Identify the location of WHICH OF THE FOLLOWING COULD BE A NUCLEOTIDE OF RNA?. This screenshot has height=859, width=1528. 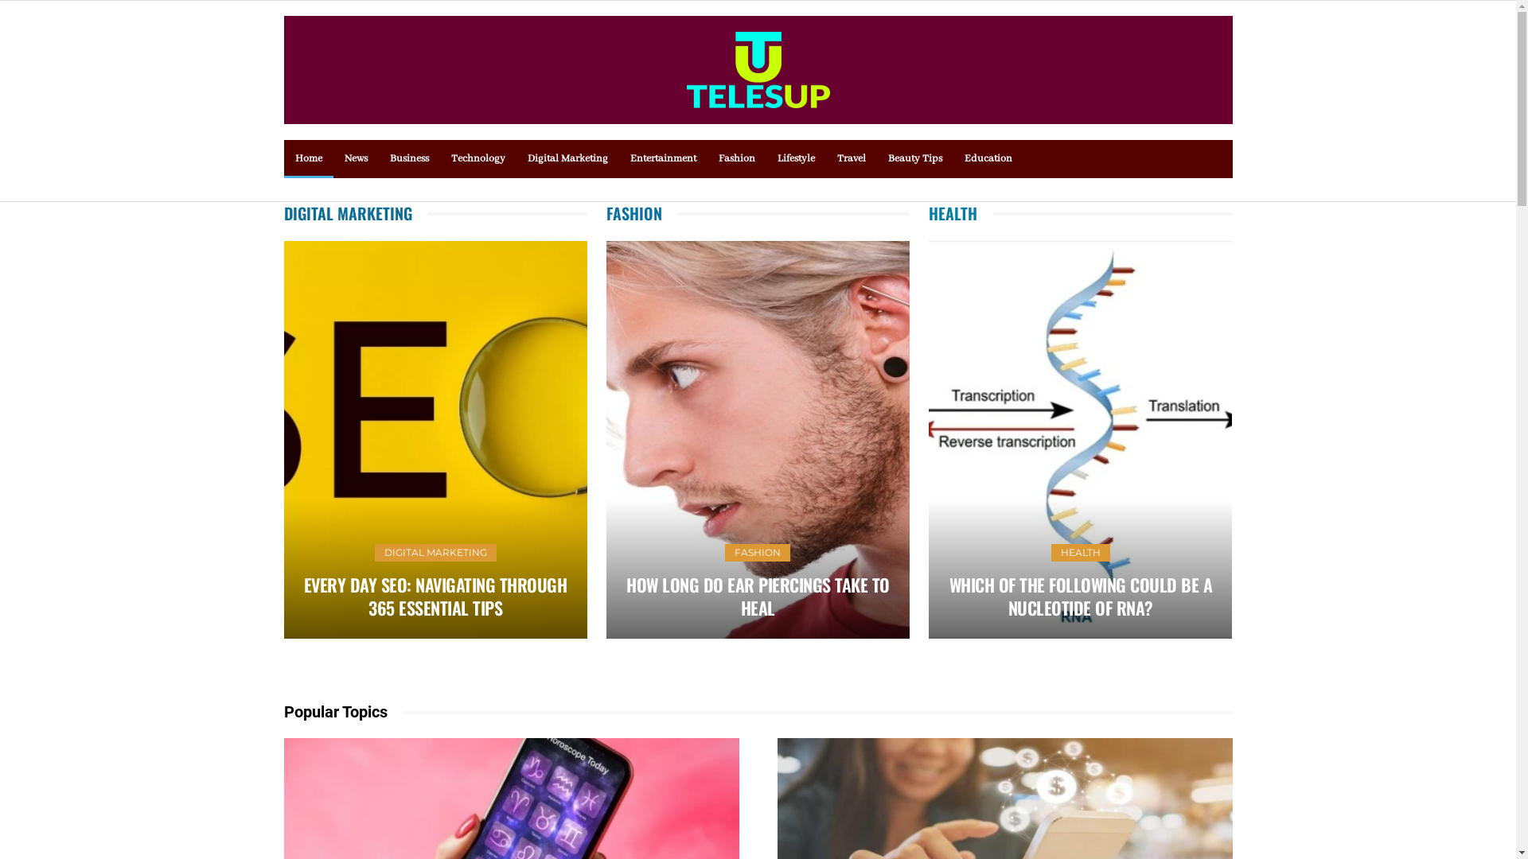
(1081, 597).